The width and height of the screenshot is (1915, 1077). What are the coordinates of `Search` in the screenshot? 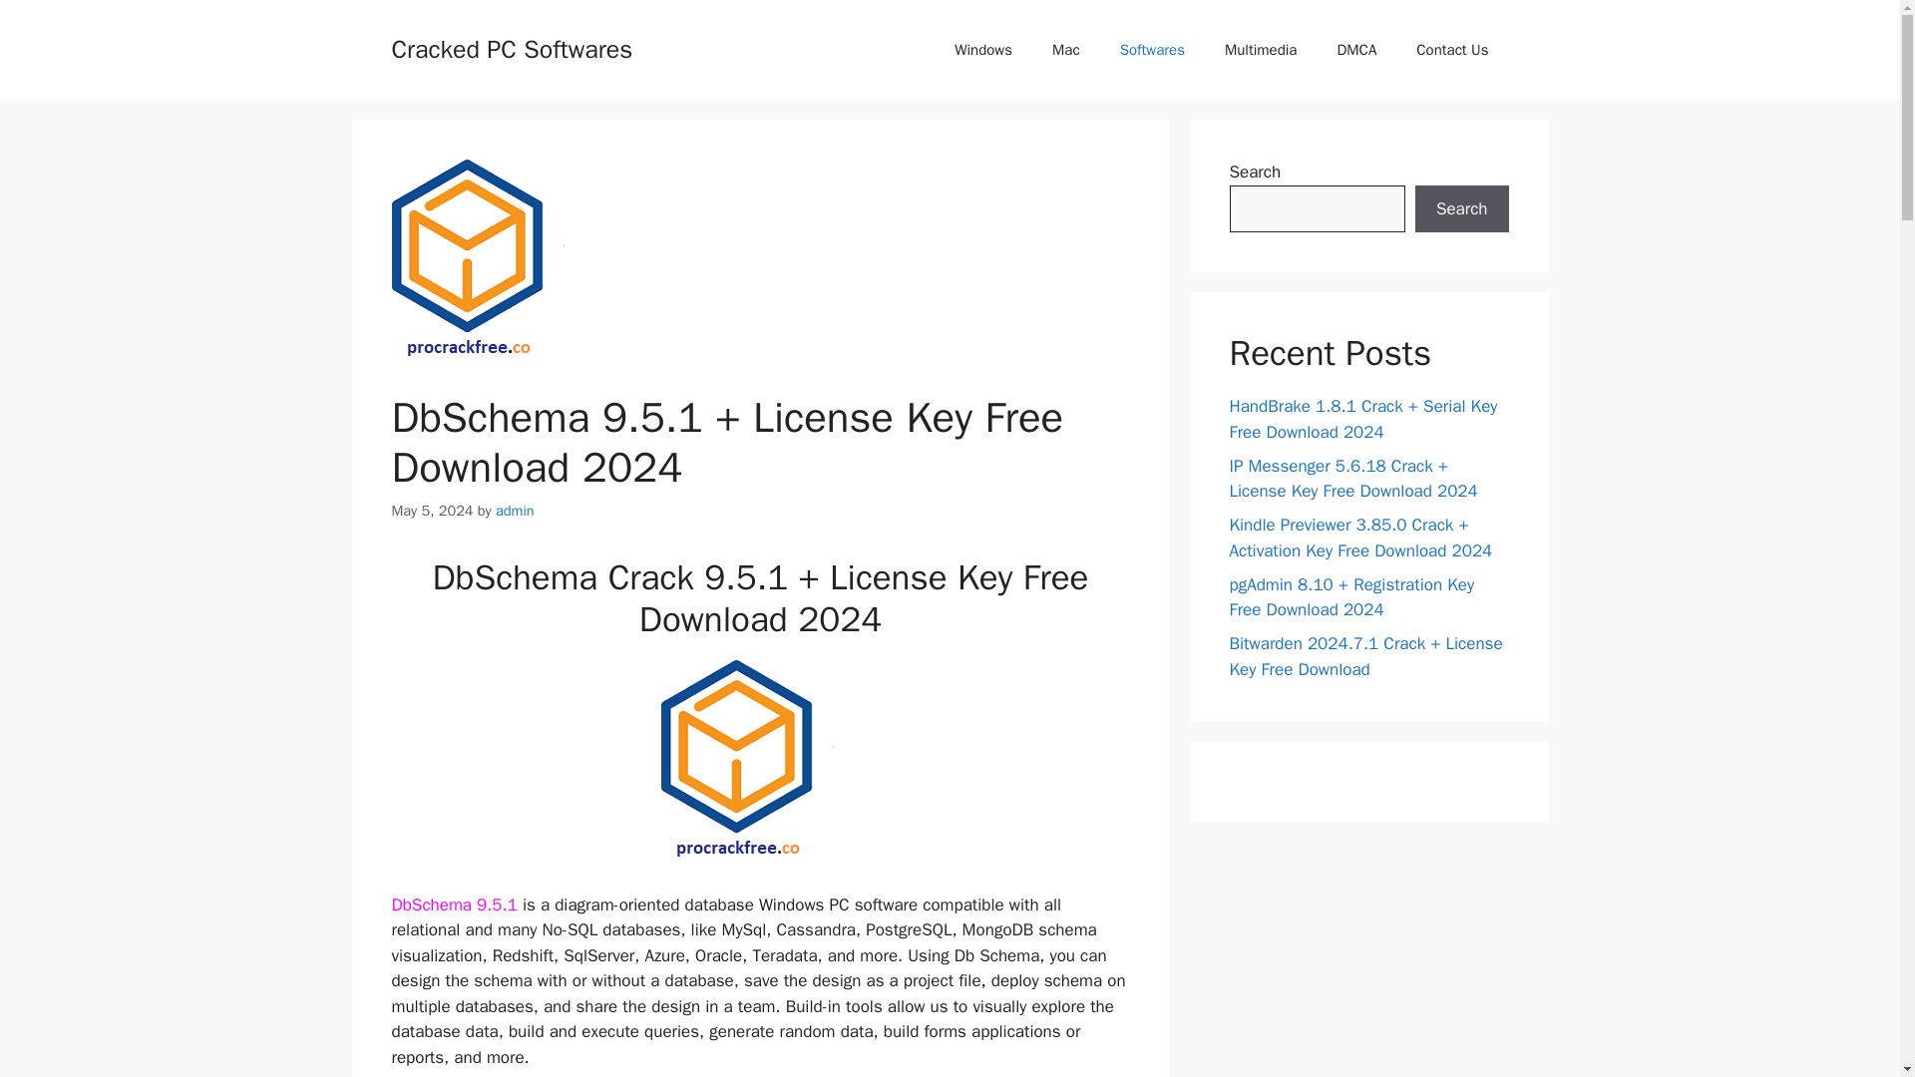 It's located at (1461, 209).